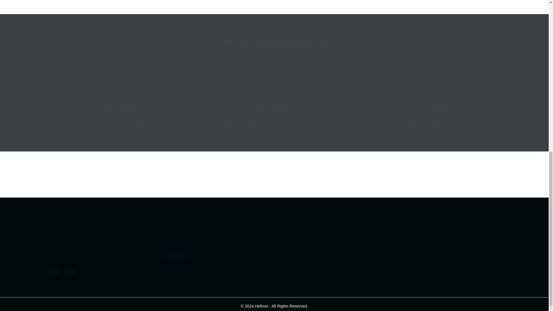 The image size is (553, 311). I want to click on Follow on Instagram, so click(71, 272).